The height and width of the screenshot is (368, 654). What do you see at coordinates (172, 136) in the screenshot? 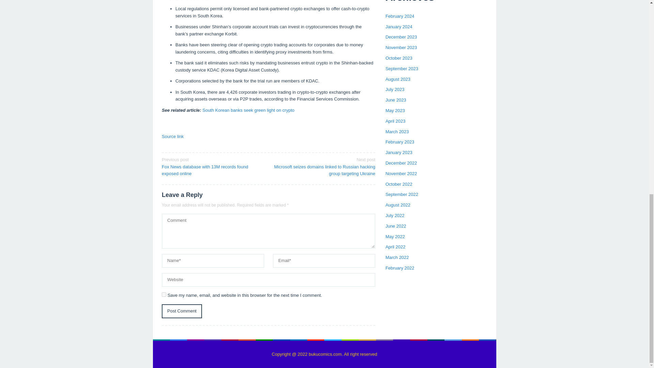
I see `Source link` at bounding box center [172, 136].